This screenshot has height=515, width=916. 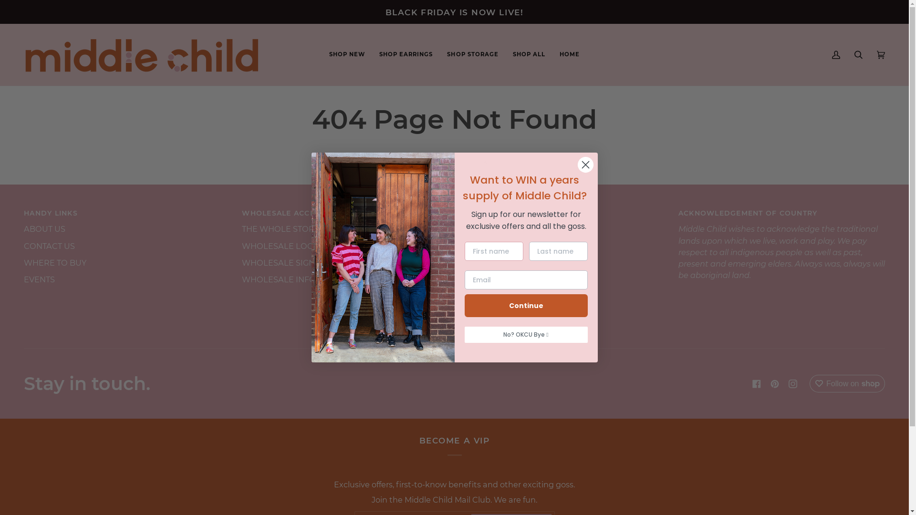 I want to click on Search, so click(x=859, y=55).